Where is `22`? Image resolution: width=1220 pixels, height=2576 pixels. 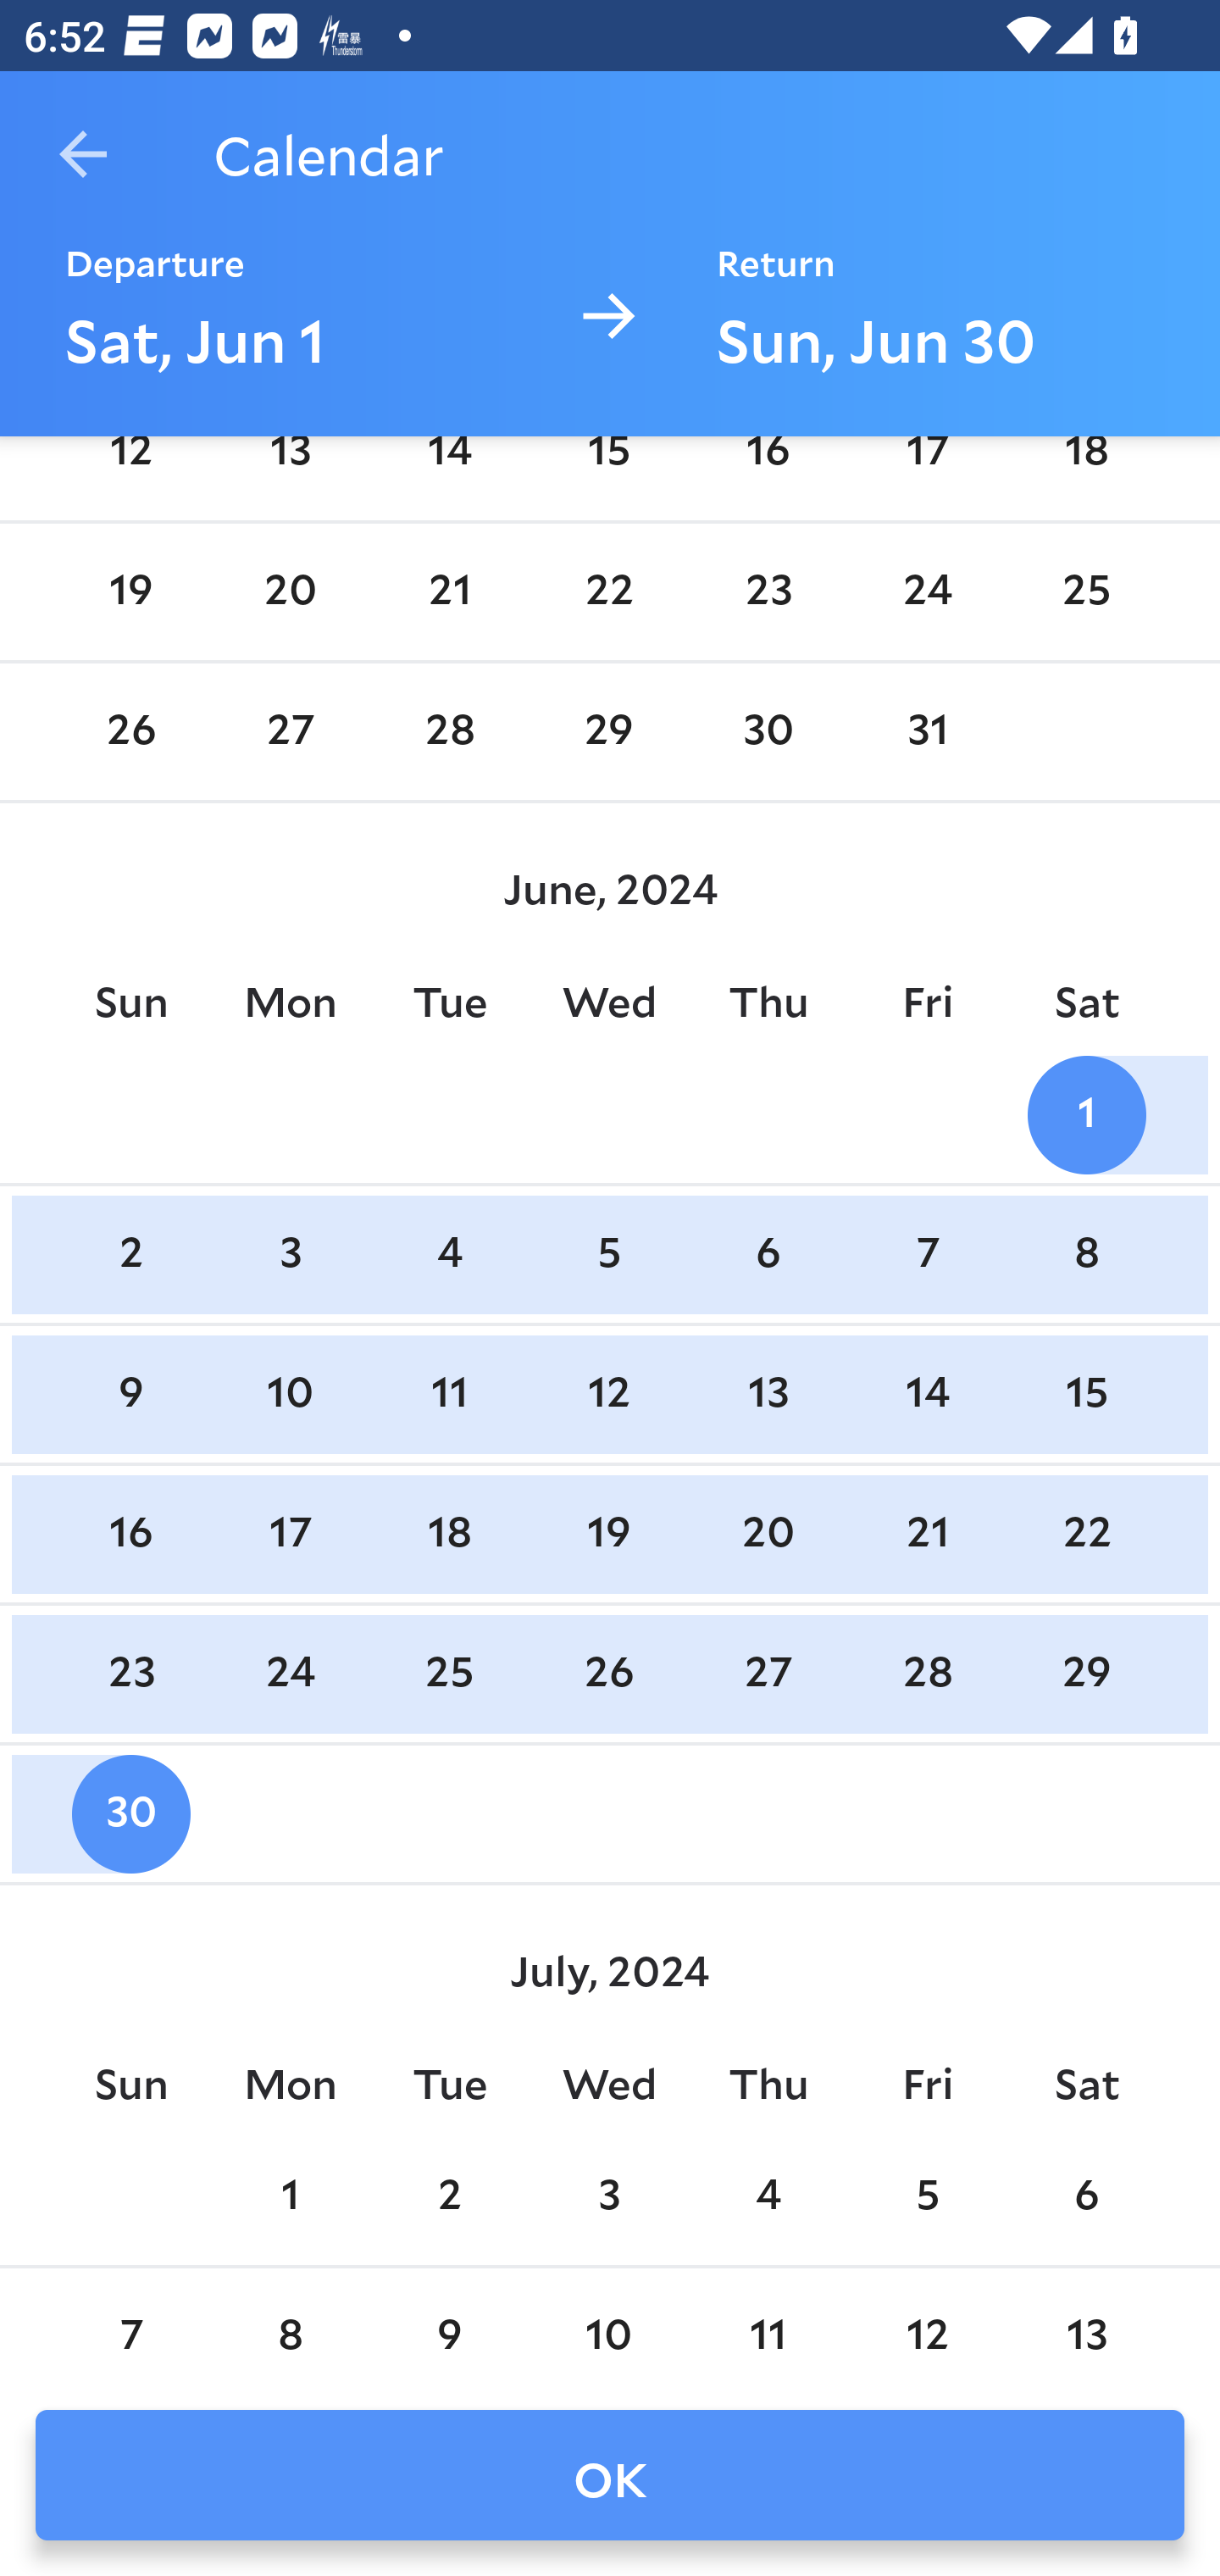 22 is located at coordinates (609, 592).